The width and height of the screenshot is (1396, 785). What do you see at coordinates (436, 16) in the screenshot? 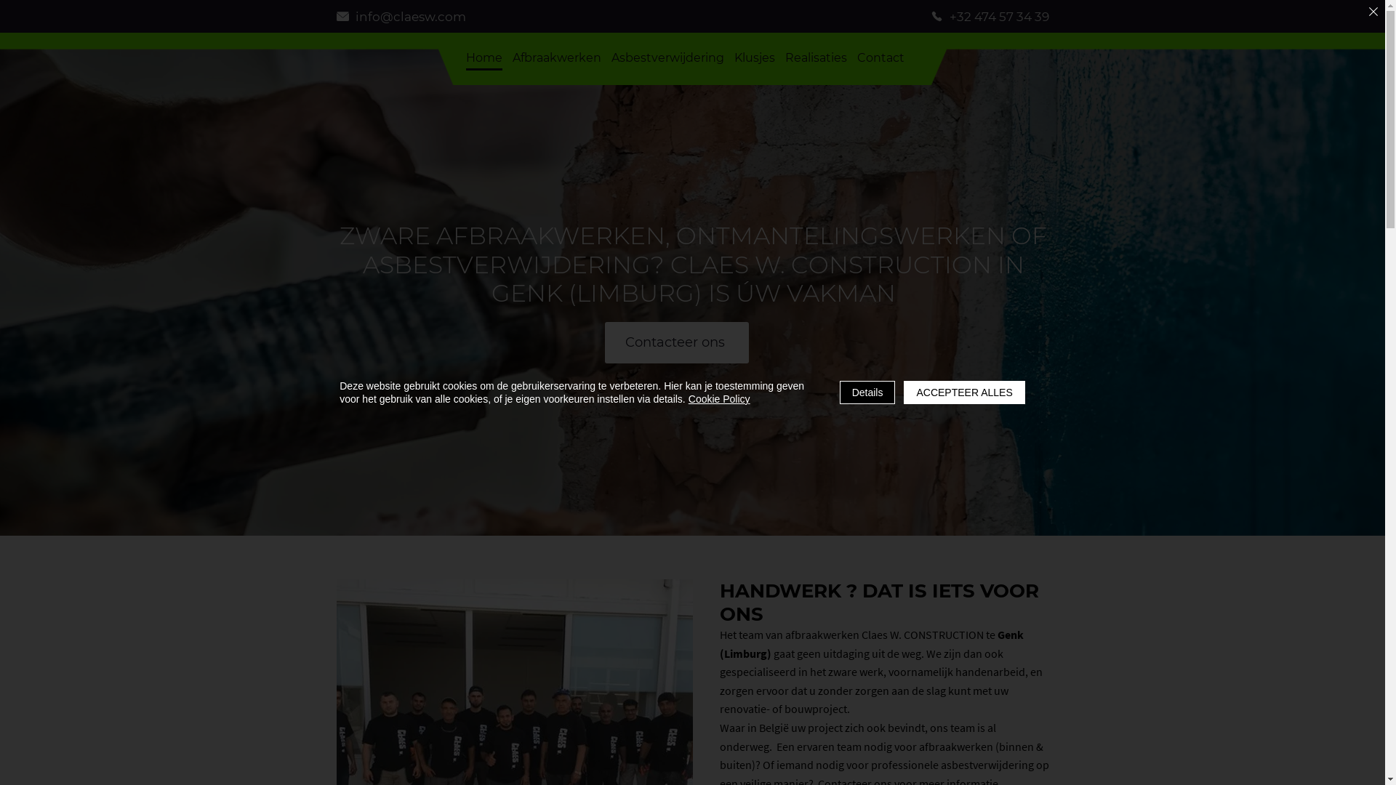
I see `info@claesw.com` at bounding box center [436, 16].